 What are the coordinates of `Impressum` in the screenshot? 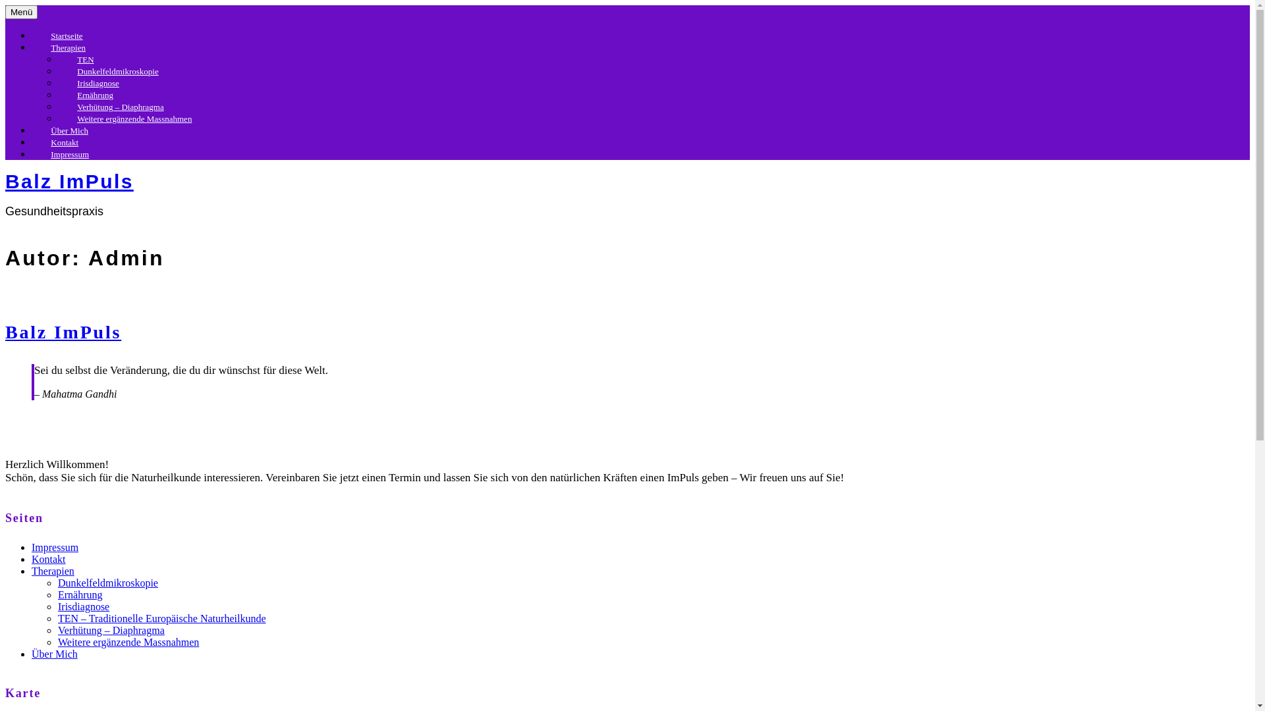 It's located at (55, 548).